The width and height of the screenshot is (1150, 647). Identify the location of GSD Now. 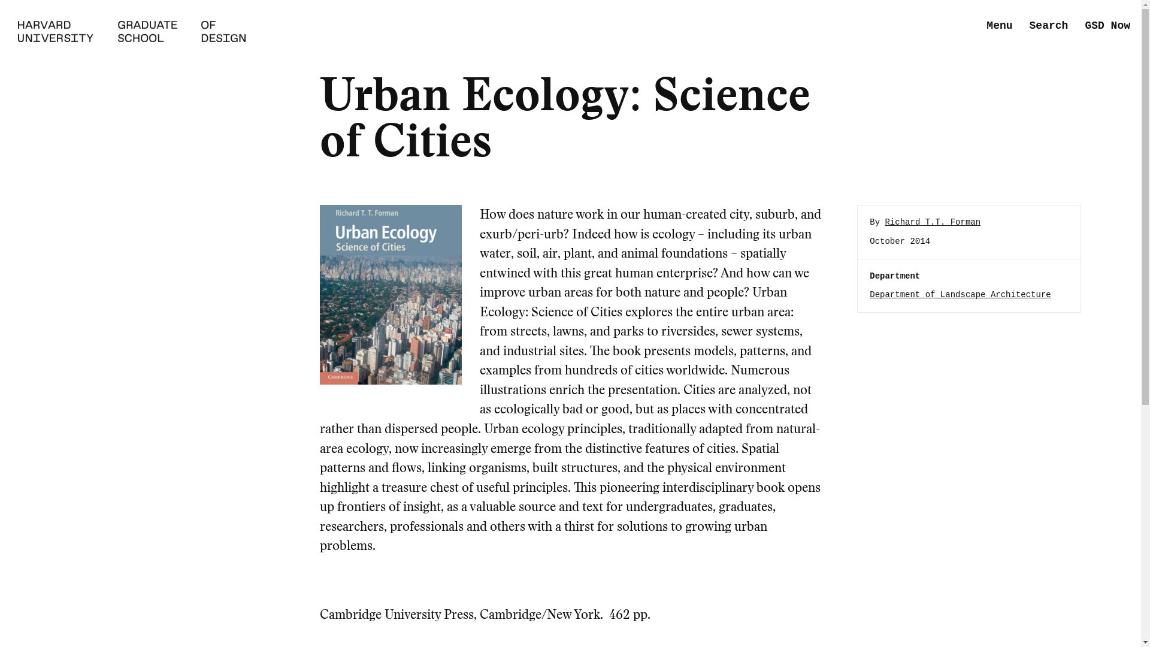
(1107, 26).